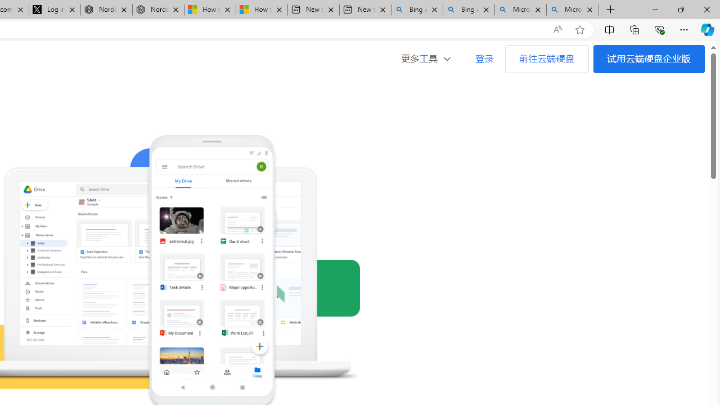 This screenshot has width=720, height=405. Describe the element at coordinates (572, 10) in the screenshot. I see `Microsoft Bing Timeline - Search` at that location.